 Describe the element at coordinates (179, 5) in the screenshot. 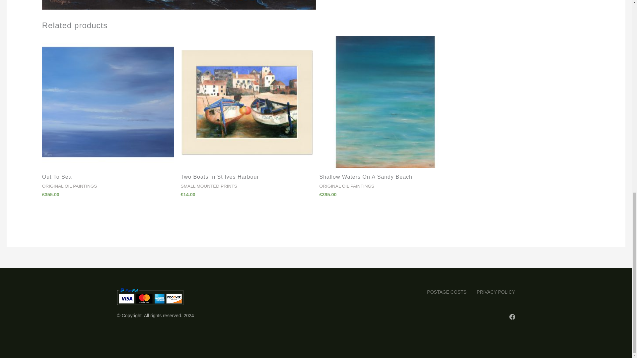

I see `Original oil painting by Jan Rogers.` at that location.